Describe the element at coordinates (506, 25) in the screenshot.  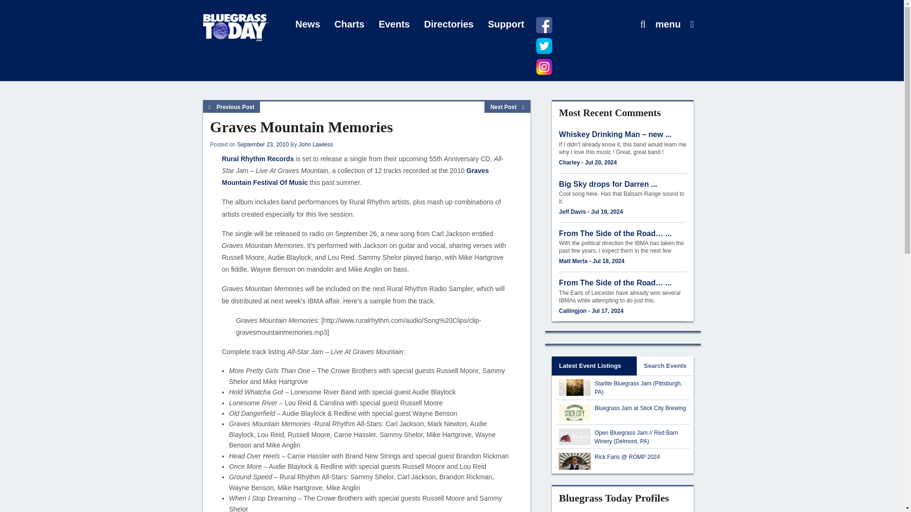
I see `Support` at that location.